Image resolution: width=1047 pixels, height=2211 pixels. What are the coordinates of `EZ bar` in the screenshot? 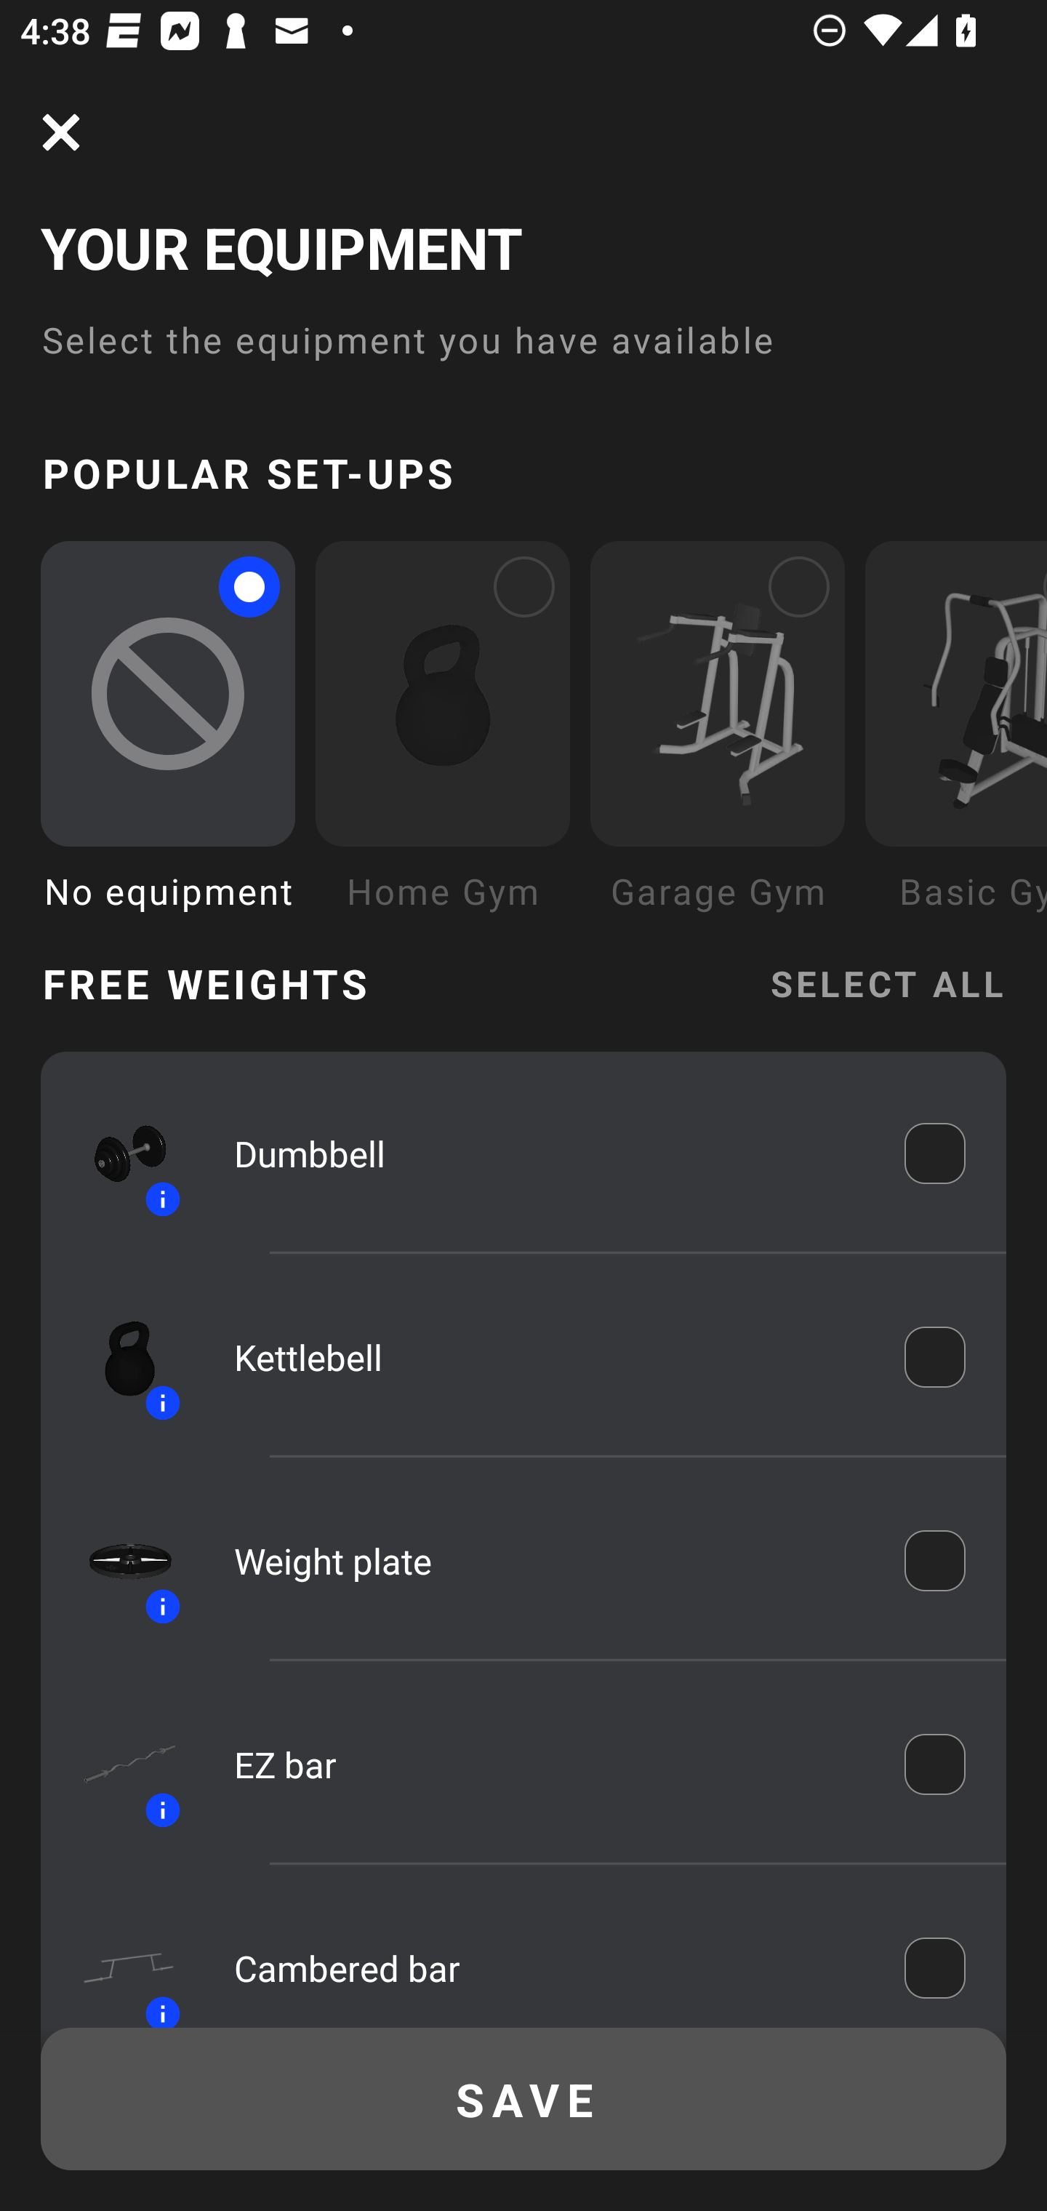 It's located at (549, 1764).